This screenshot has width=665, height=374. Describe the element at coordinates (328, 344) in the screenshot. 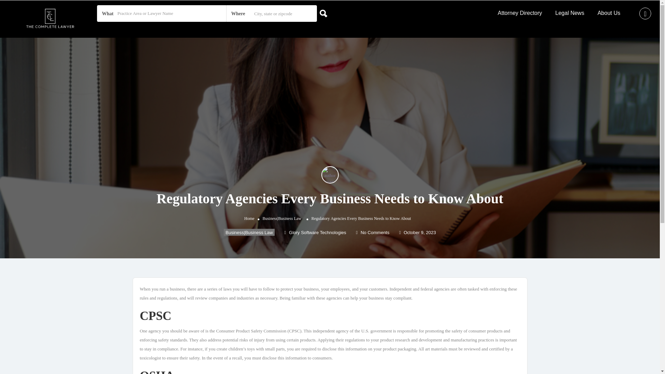

I see `is important to stay in compliance` at that location.